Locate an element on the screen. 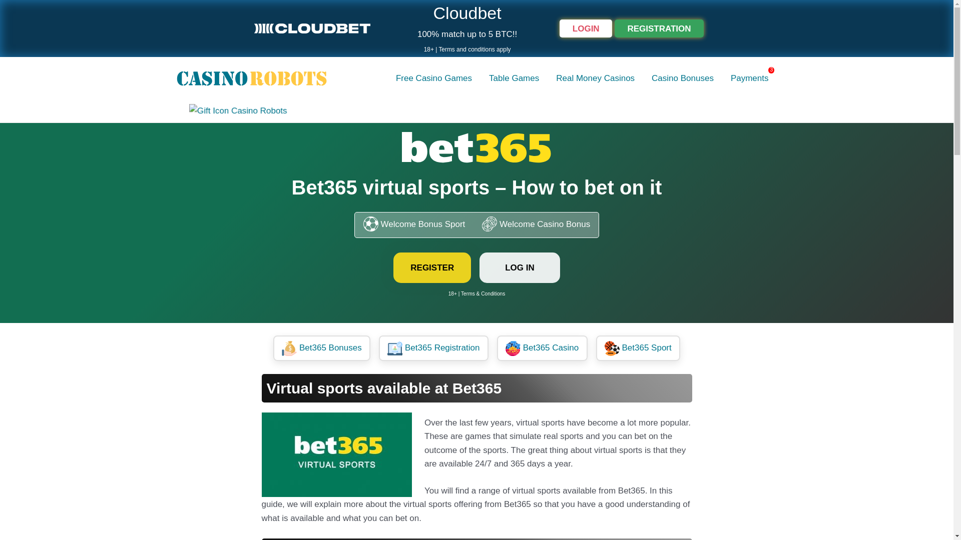 The width and height of the screenshot is (961, 540). Real Money Casinos is located at coordinates (595, 78).